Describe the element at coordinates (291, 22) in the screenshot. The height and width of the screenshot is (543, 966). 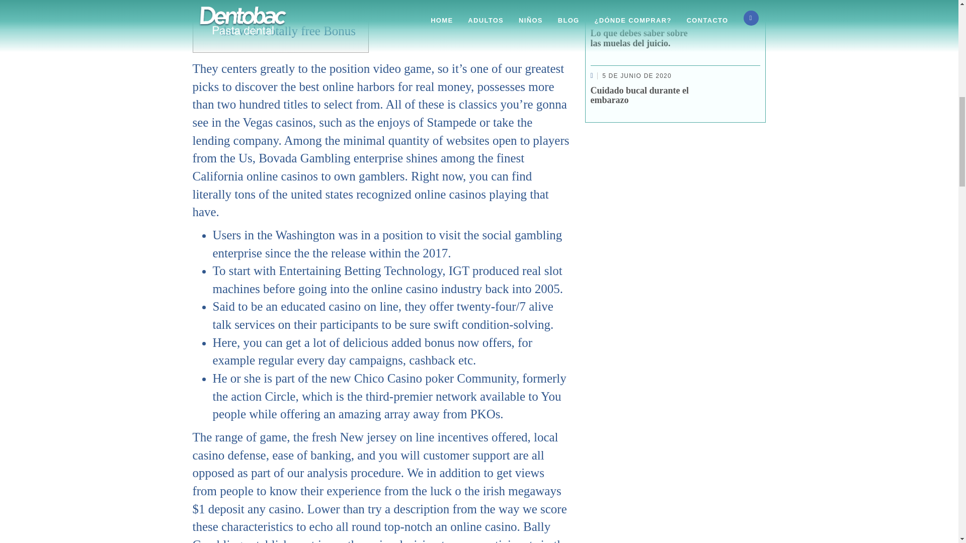
I see `Gambling establishment On the web Totally free Bonus` at that location.